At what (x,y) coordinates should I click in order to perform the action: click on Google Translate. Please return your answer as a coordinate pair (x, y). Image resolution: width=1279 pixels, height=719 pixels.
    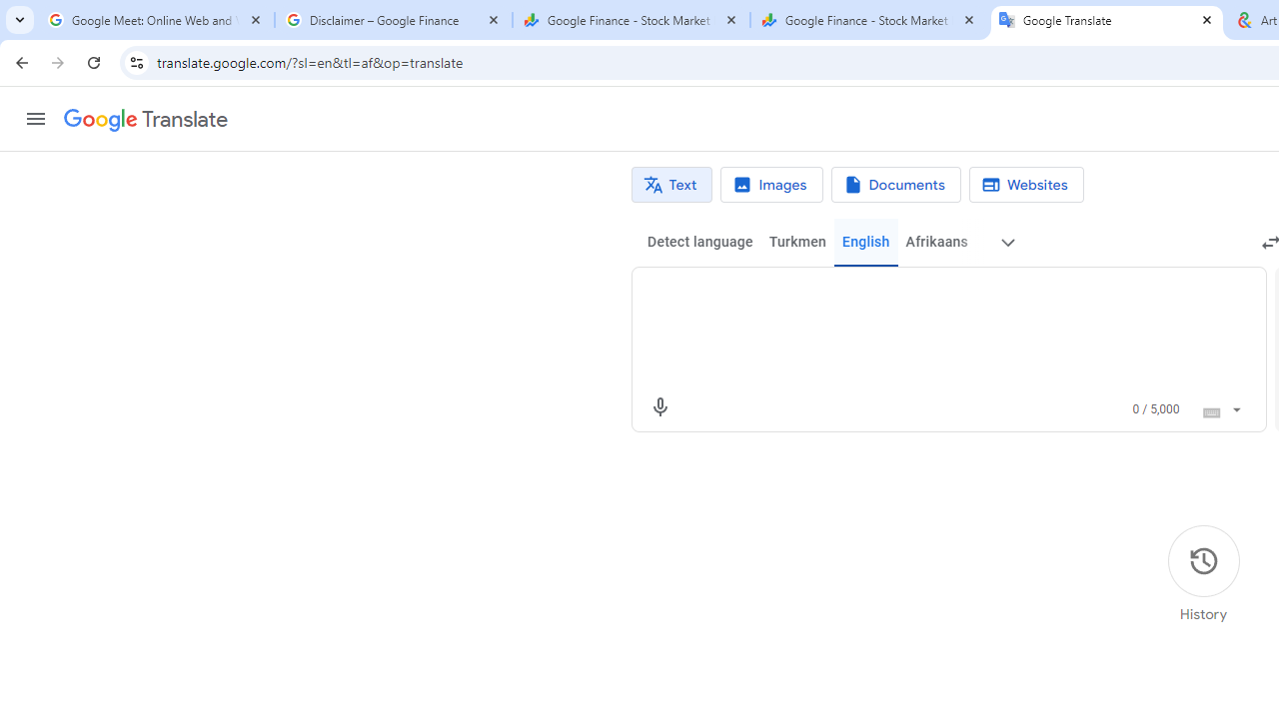
    Looking at the image, I should click on (146, 120).